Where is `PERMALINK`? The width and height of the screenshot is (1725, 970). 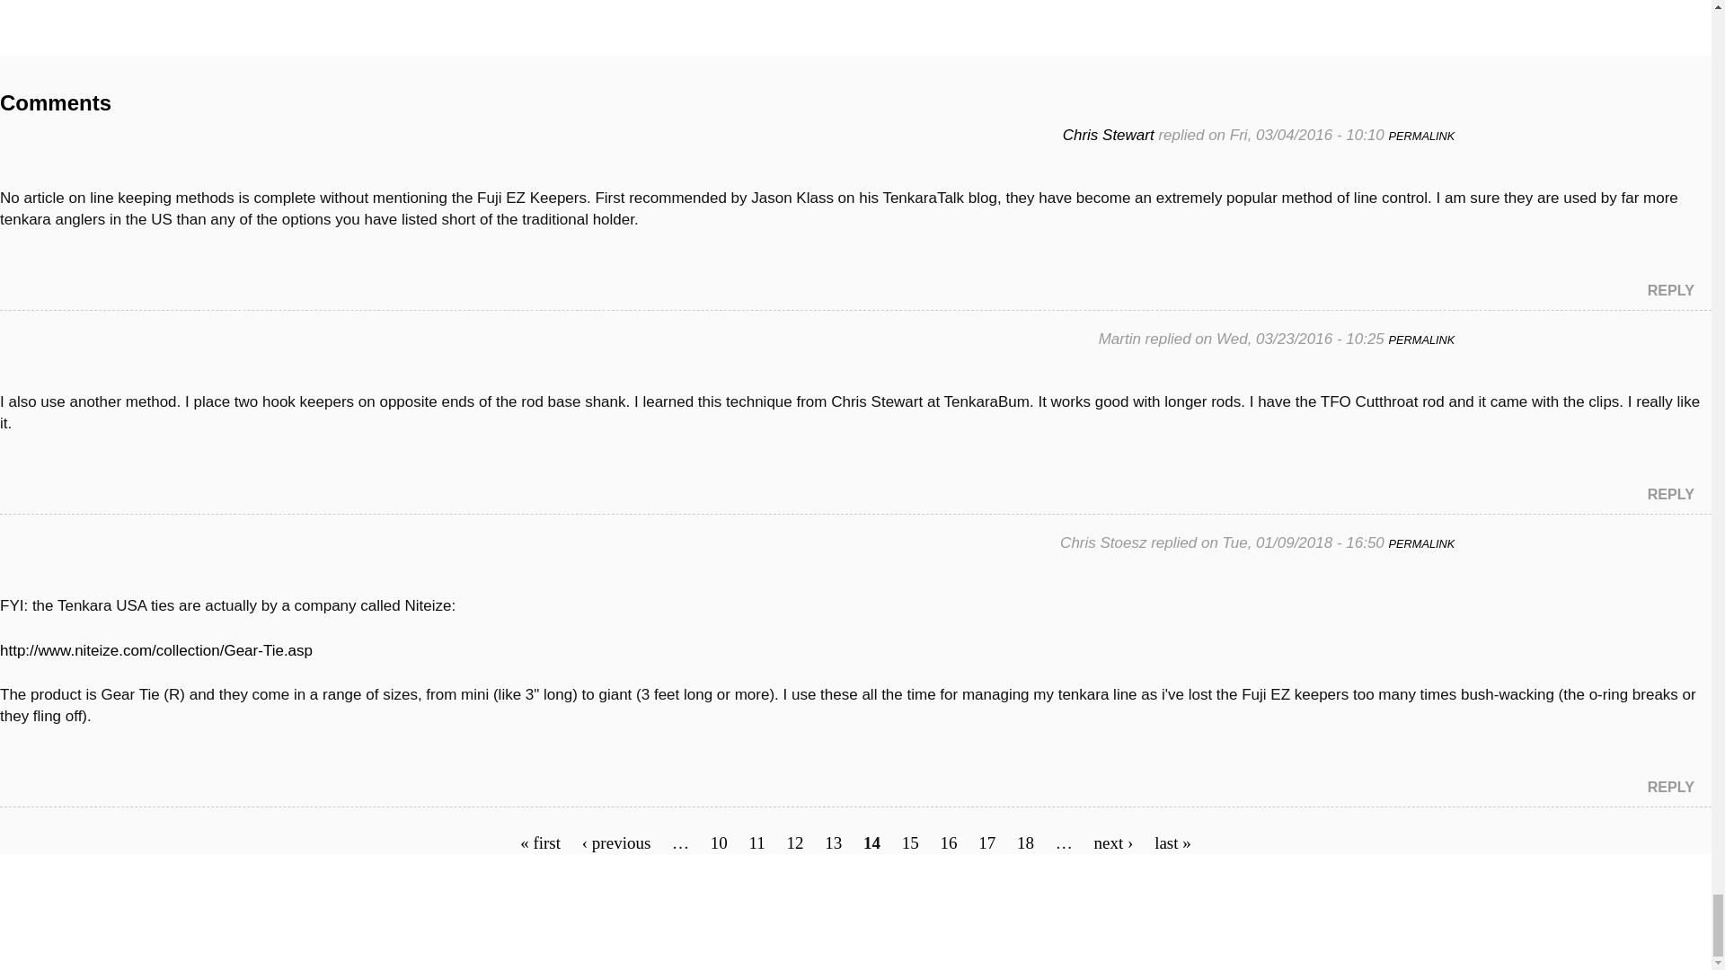
PERMALINK is located at coordinates (1421, 339).